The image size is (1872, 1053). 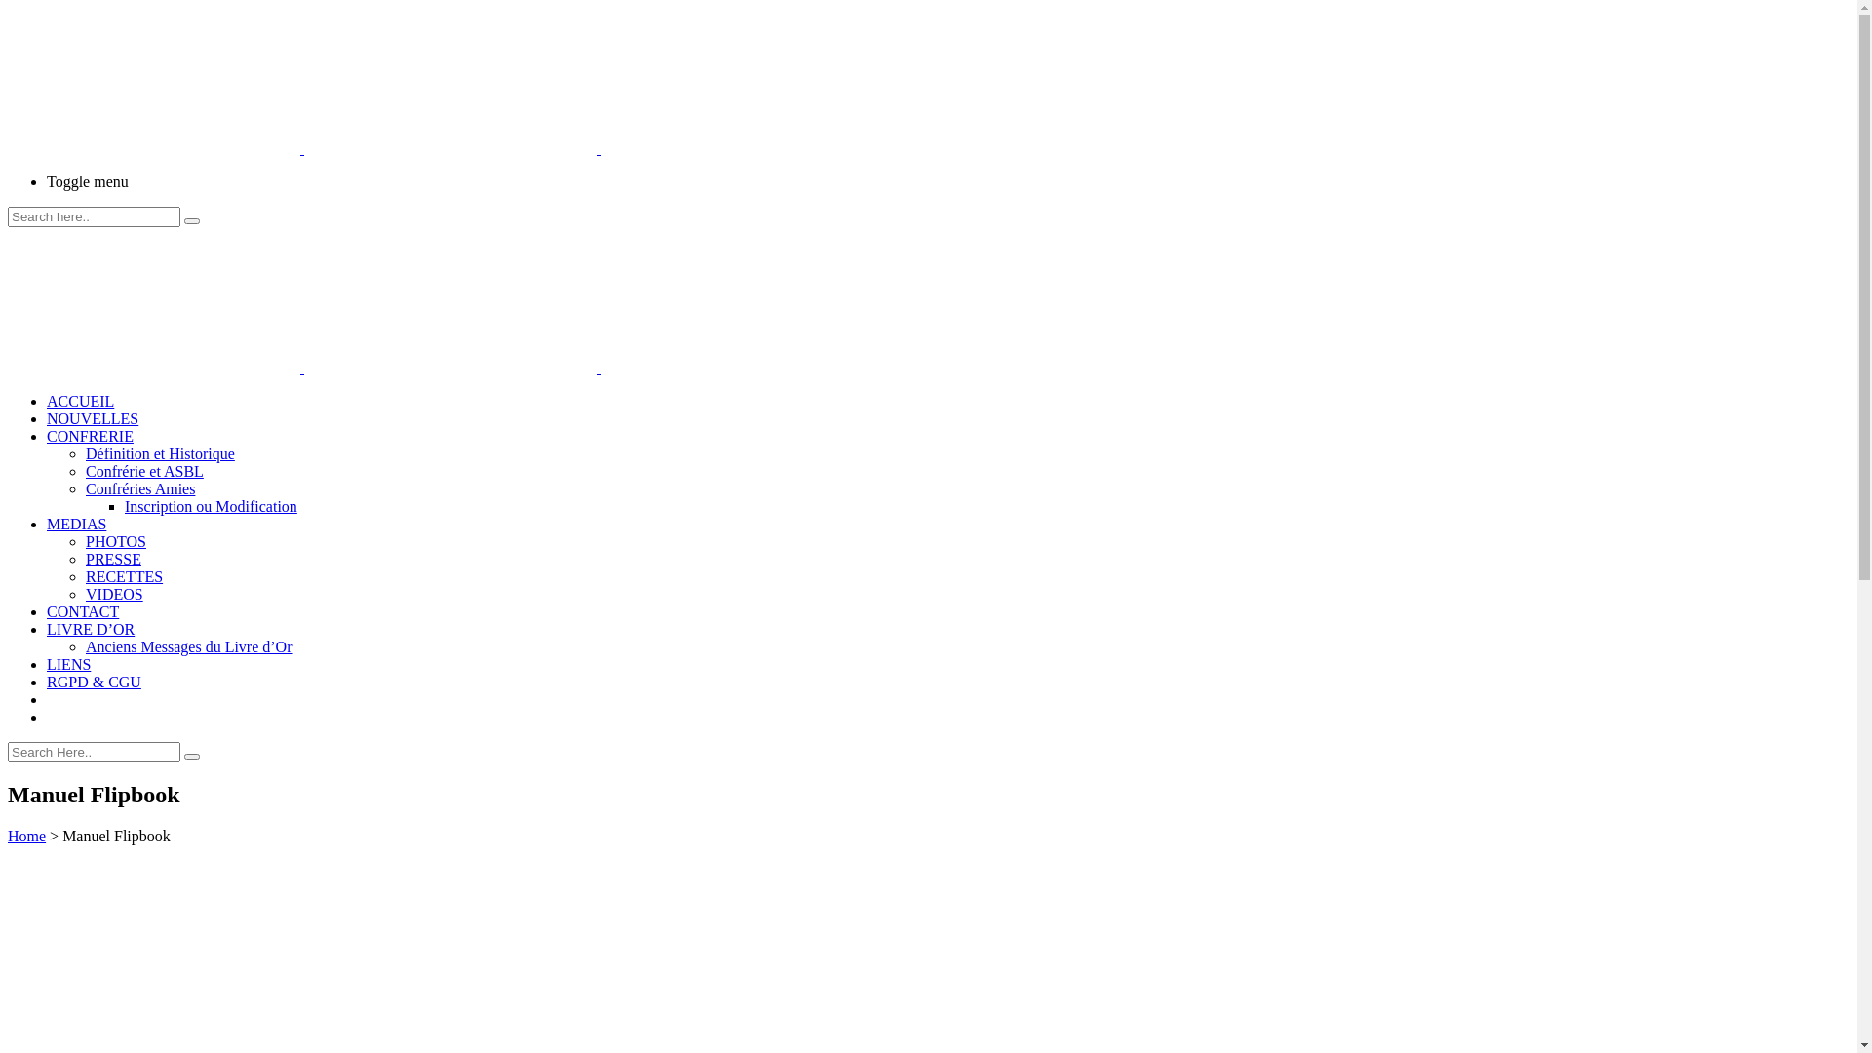 I want to click on PHOTOS, so click(x=116, y=542).